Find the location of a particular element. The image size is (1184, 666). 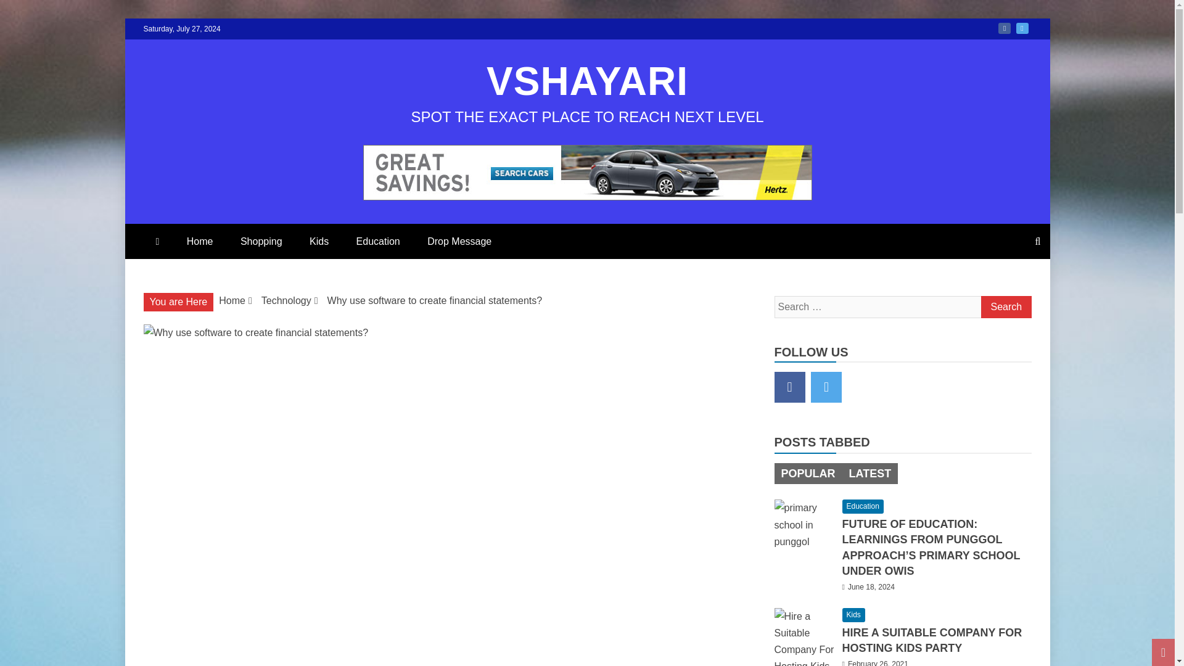

twitter is located at coordinates (1022, 28).